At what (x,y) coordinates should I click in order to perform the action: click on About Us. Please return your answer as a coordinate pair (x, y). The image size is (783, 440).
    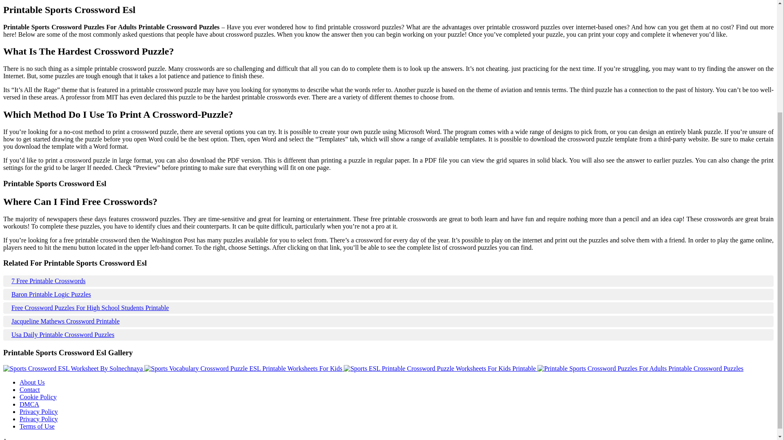
    Looking at the image, I should click on (32, 382).